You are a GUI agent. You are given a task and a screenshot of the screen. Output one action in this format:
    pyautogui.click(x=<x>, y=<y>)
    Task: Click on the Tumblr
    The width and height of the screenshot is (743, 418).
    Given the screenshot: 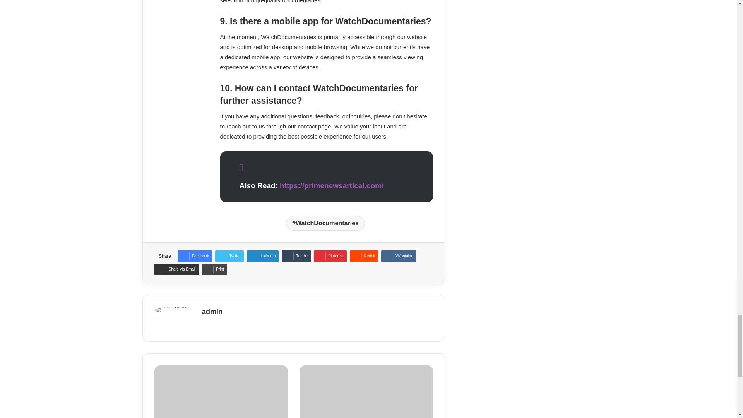 What is the action you would take?
    pyautogui.click(x=296, y=256)
    